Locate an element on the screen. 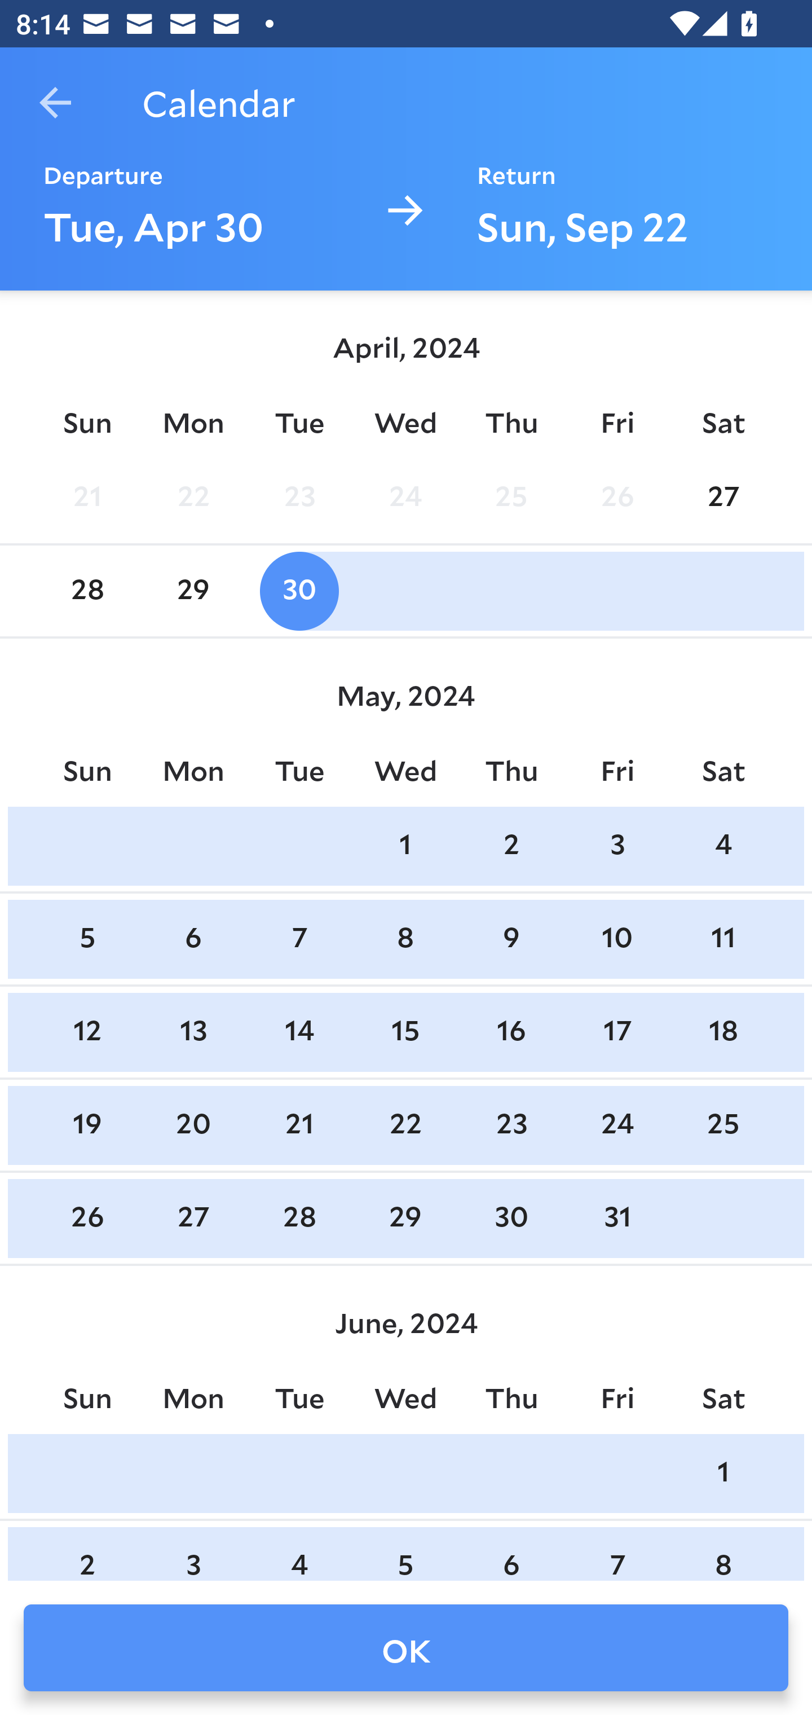 This screenshot has height=1715, width=812. 5 is located at coordinates (405, 1554).